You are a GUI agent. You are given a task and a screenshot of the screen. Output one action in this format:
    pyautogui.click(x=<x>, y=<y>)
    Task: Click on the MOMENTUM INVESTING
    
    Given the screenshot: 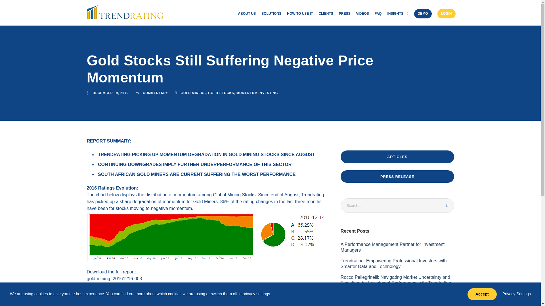 What is the action you would take?
    pyautogui.click(x=257, y=93)
    